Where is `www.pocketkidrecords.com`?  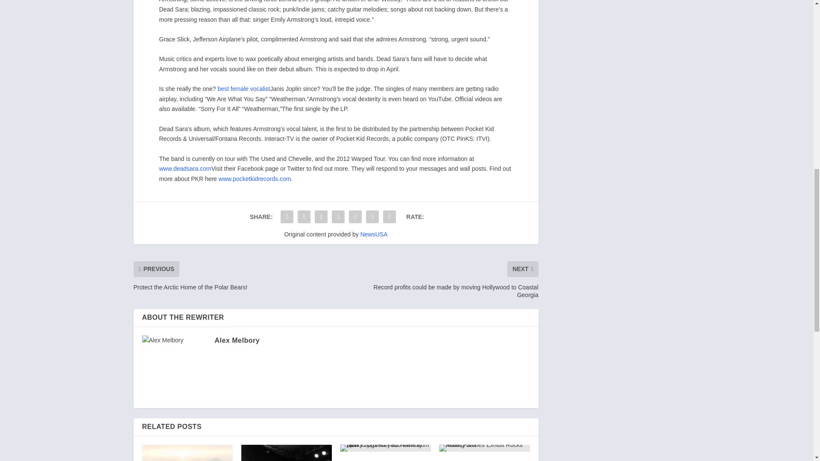
www.pocketkidrecords.com is located at coordinates (255, 178).